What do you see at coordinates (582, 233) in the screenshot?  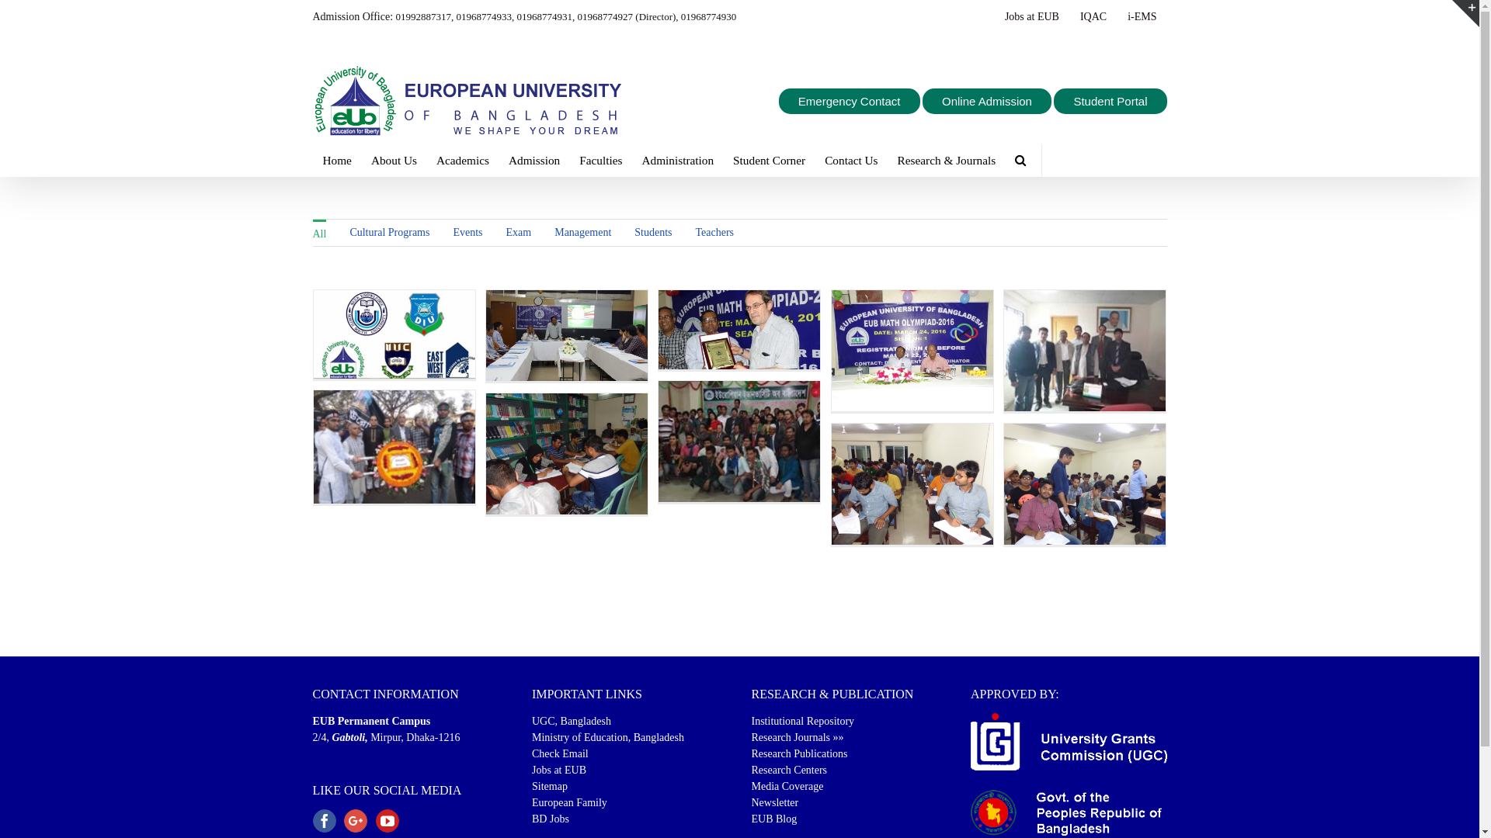 I see `Management` at bounding box center [582, 233].